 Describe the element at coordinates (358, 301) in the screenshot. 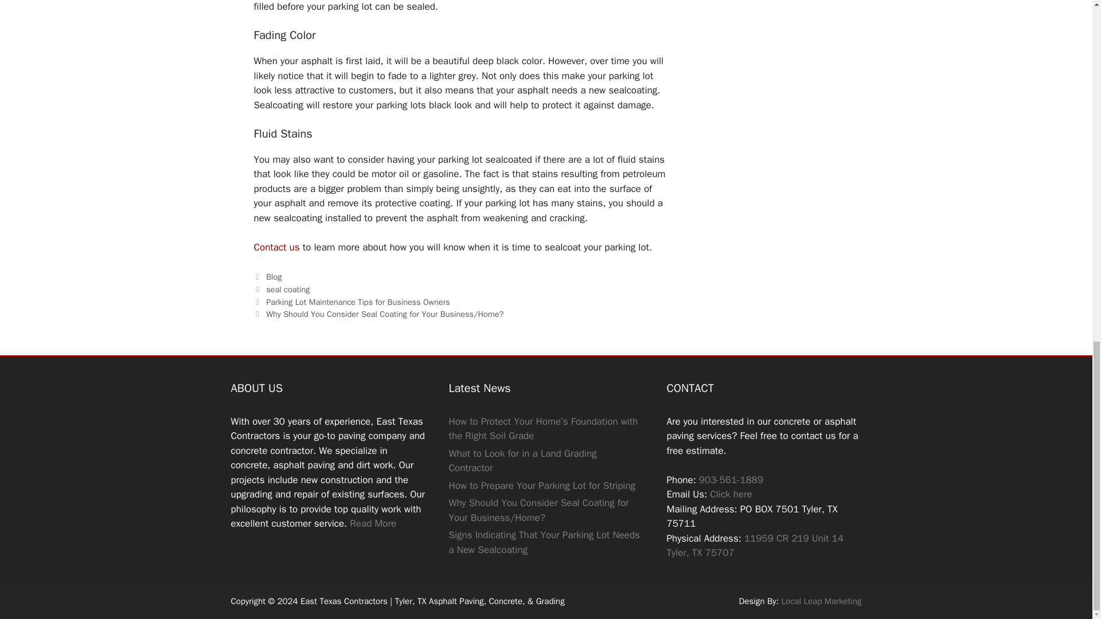

I see `Parking Lot Maintenance Tips for Business Owners` at that location.